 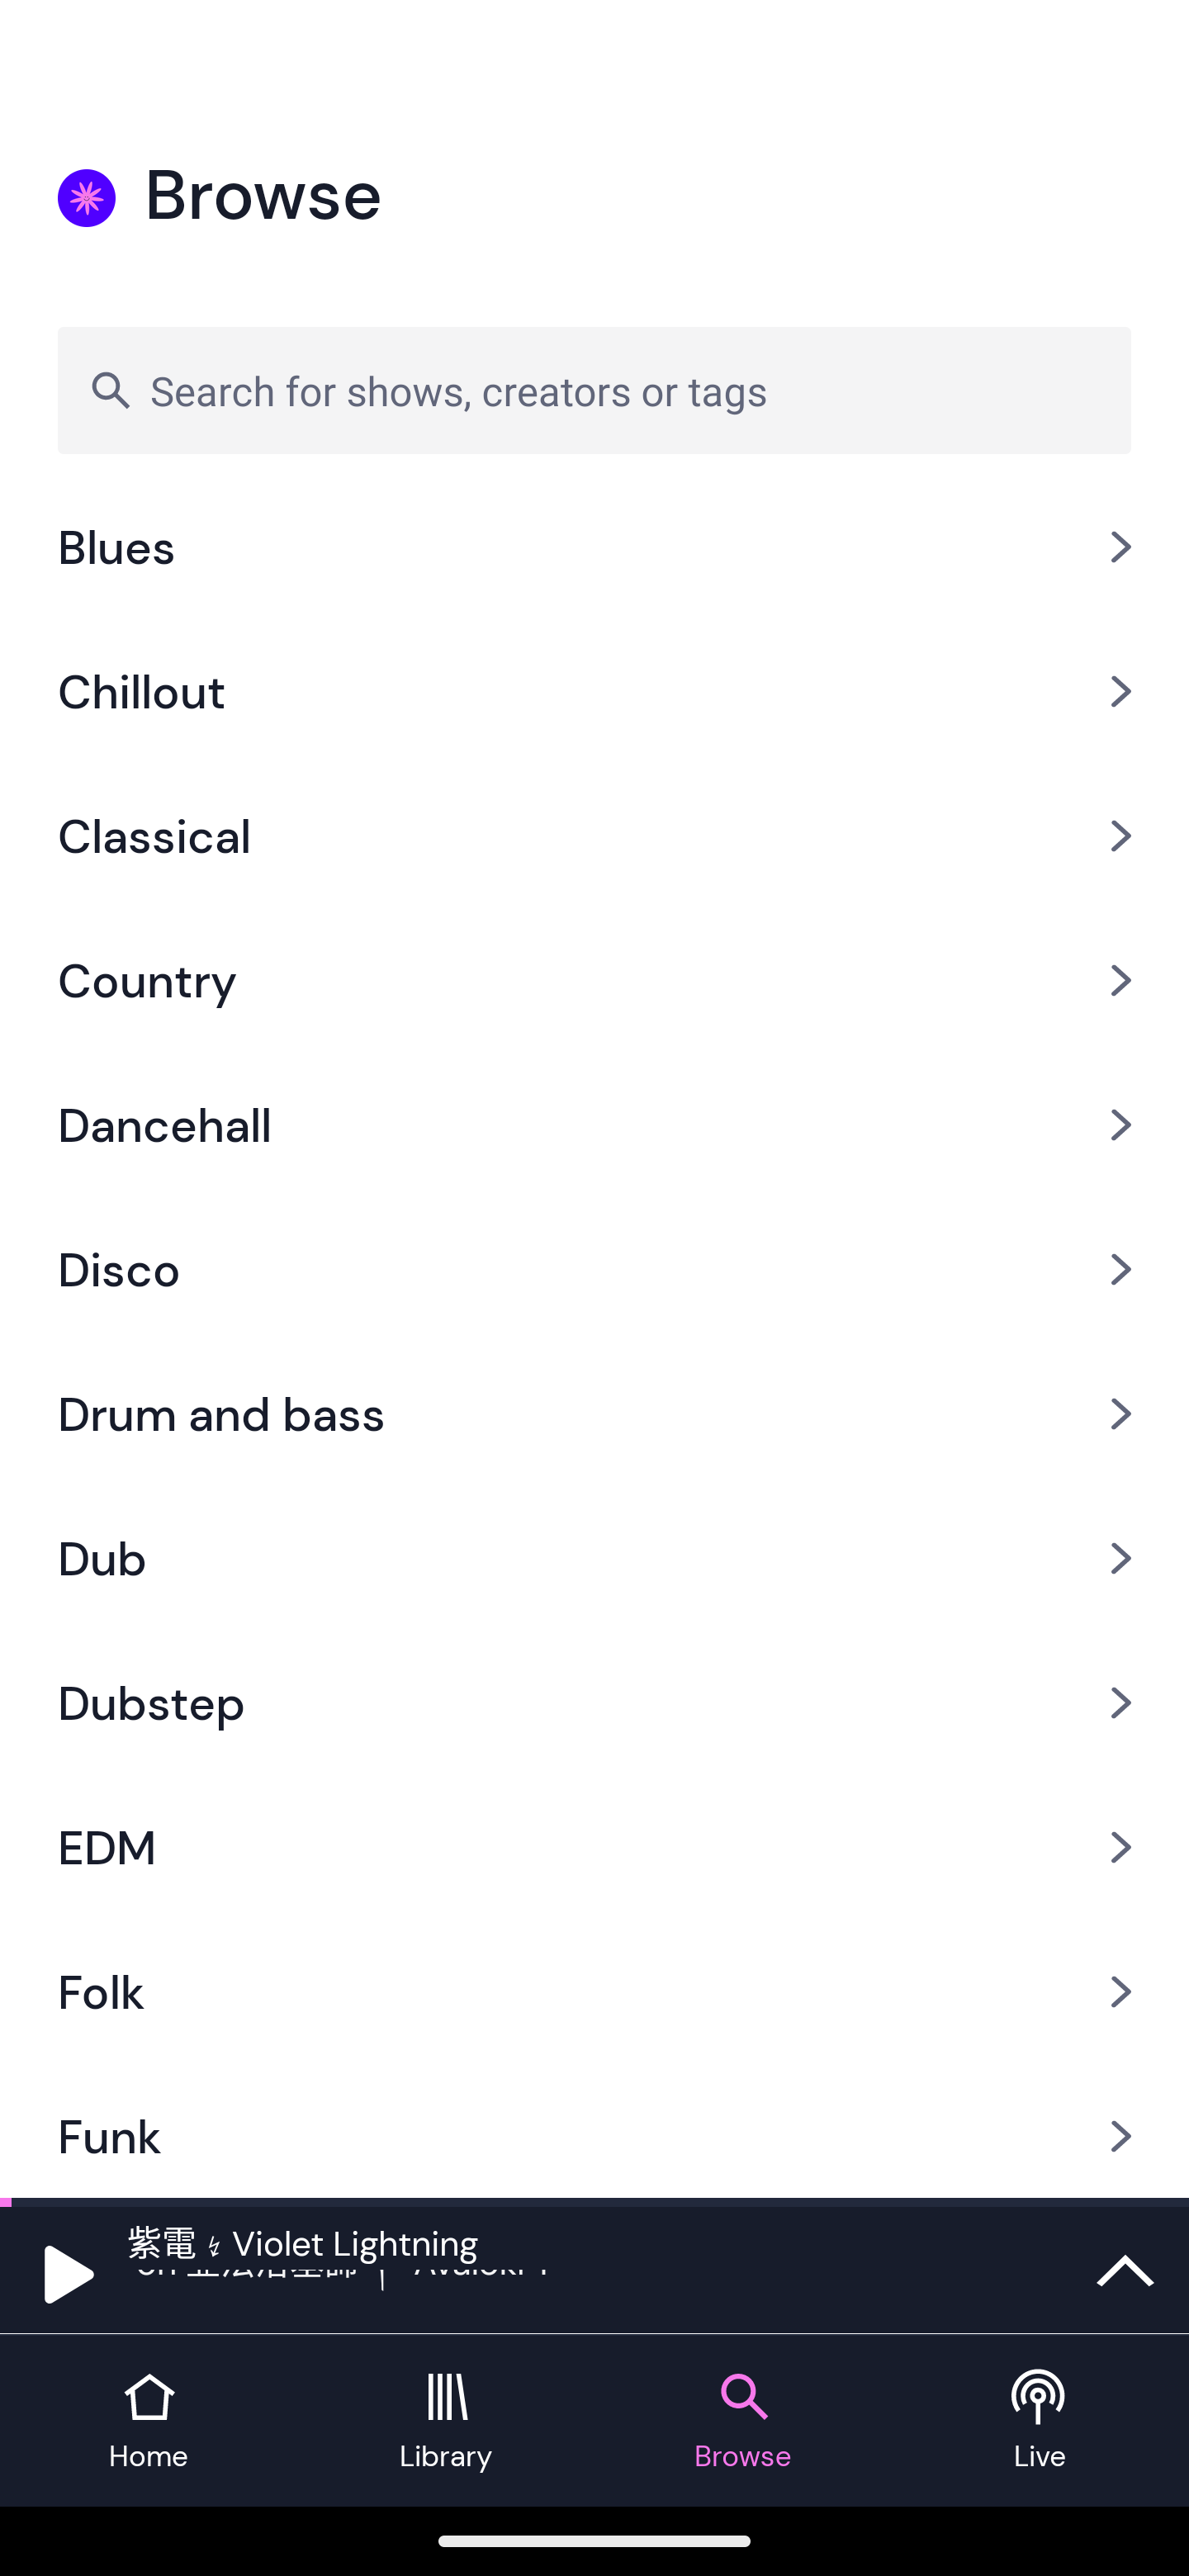 What do you see at coordinates (594, 836) in the screenshot?
I see `Classical` at bounding box center [594, 836].